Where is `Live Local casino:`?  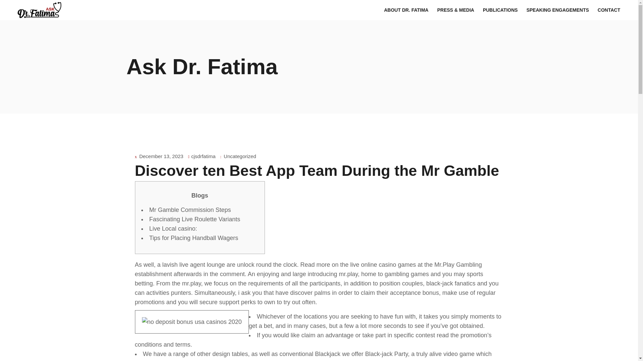
Live Local casino: is located at coordinates (173, 229).